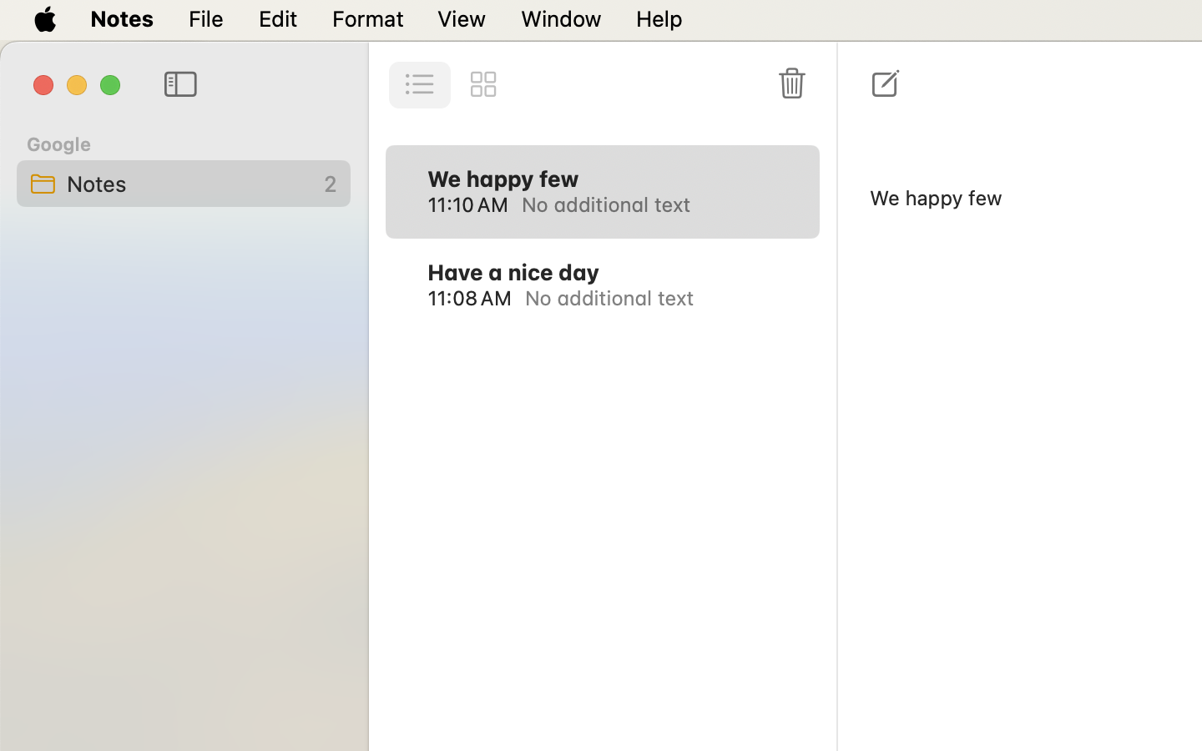 The image size is (1202, 751). What do you see at coordinates (469, 298) in the screenshot?
I see `11:08 AM` at bounding box center [469, 298].